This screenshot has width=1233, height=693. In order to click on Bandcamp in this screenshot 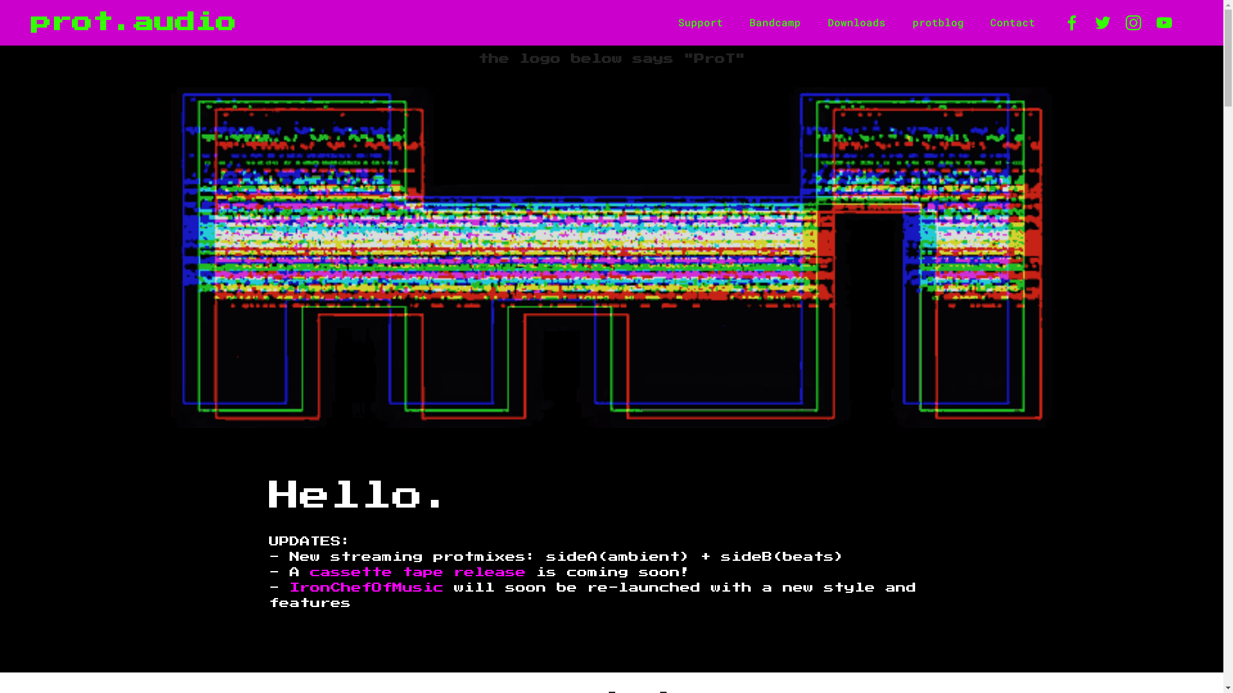, I will do `click(776, 22)`.